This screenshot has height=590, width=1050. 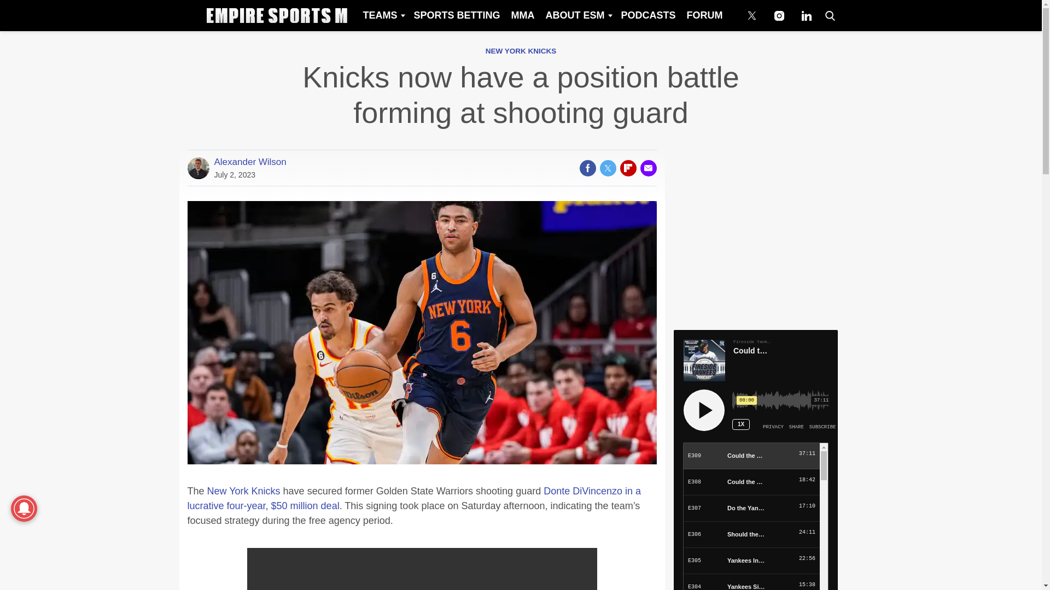 I want to click on Alexander Wilson, so click(x=250, y=162).